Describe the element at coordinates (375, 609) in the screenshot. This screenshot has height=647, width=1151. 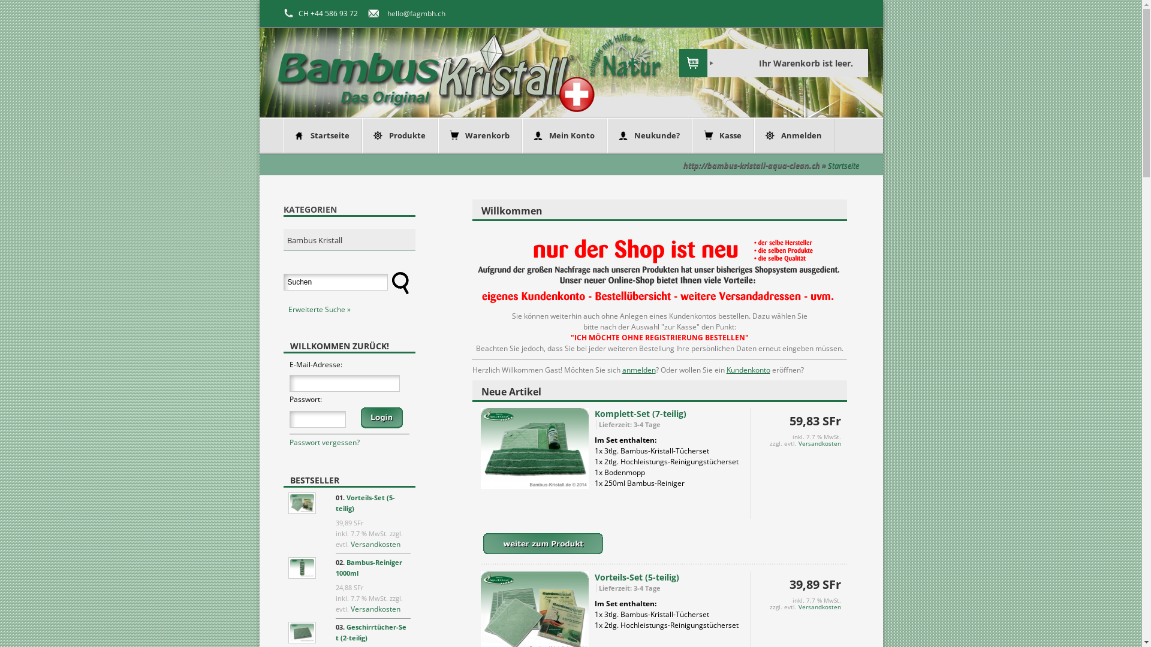
I see `Versandkosten` at that location.